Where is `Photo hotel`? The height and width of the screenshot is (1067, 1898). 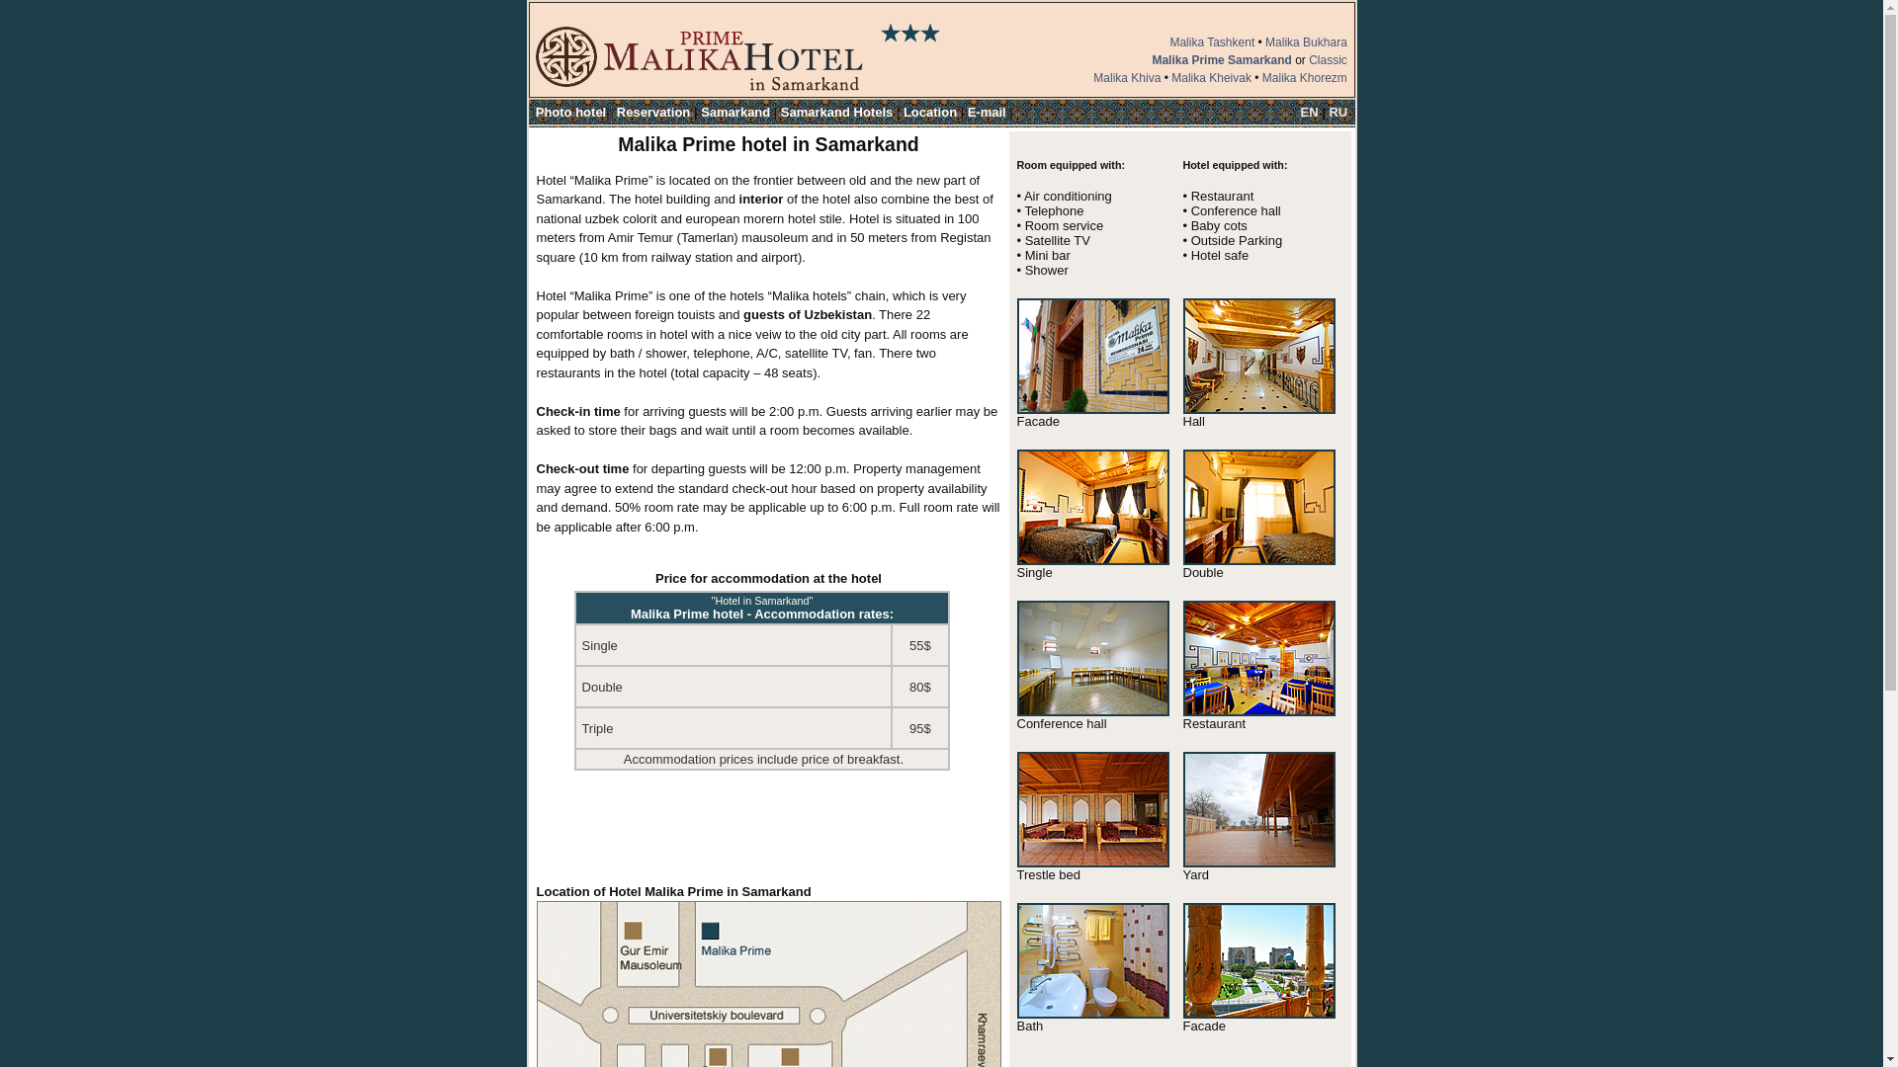 Photo hotel is located at coordinates (571, 111).